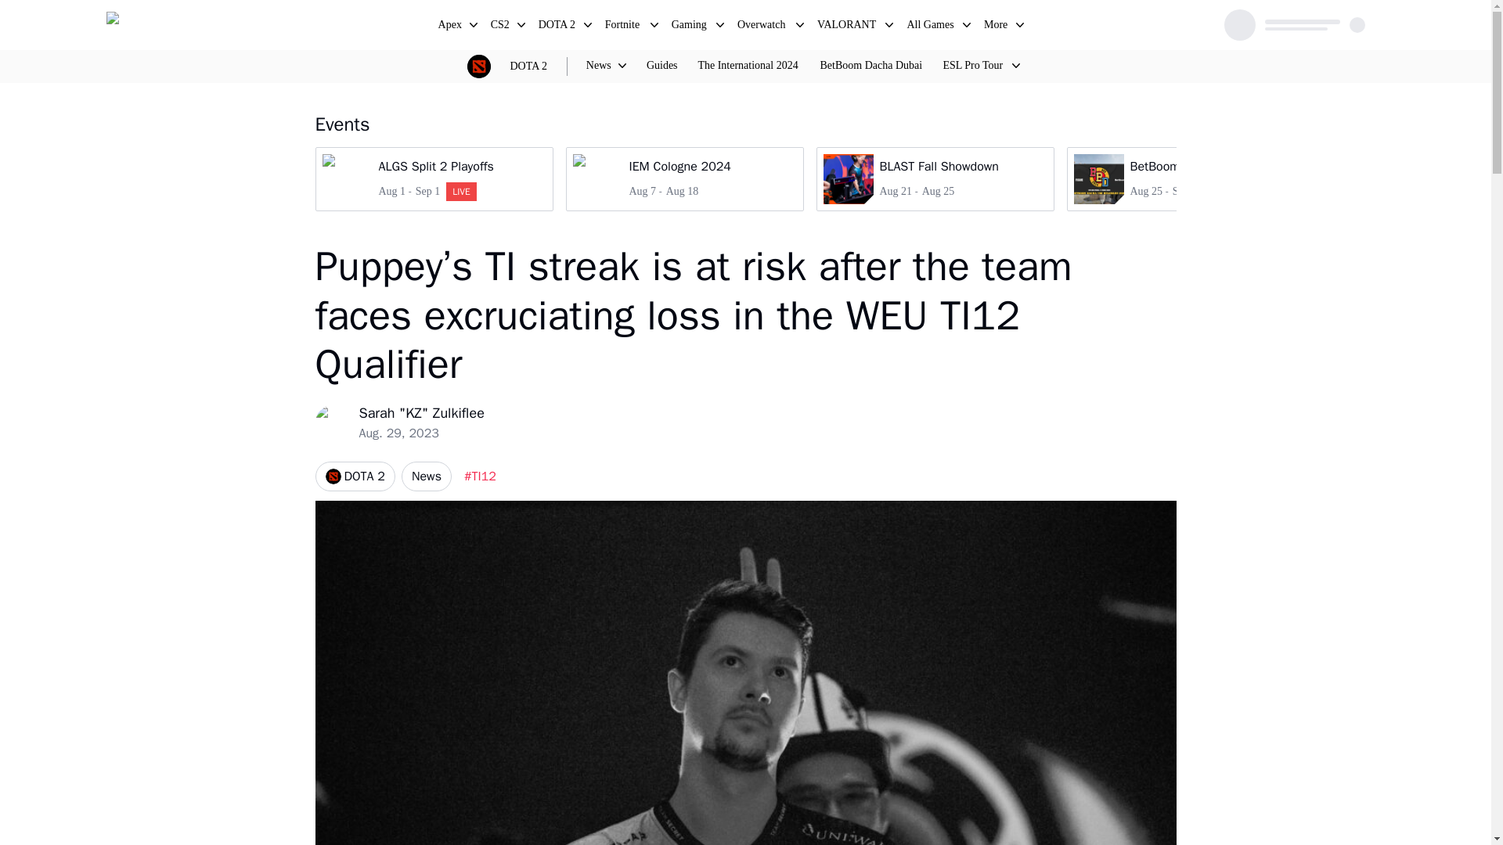  What do you see at coordinates (847, 27) in the screenshot?
I see `BetBoom Dacha Dubai` at bounding box center [847, 27].